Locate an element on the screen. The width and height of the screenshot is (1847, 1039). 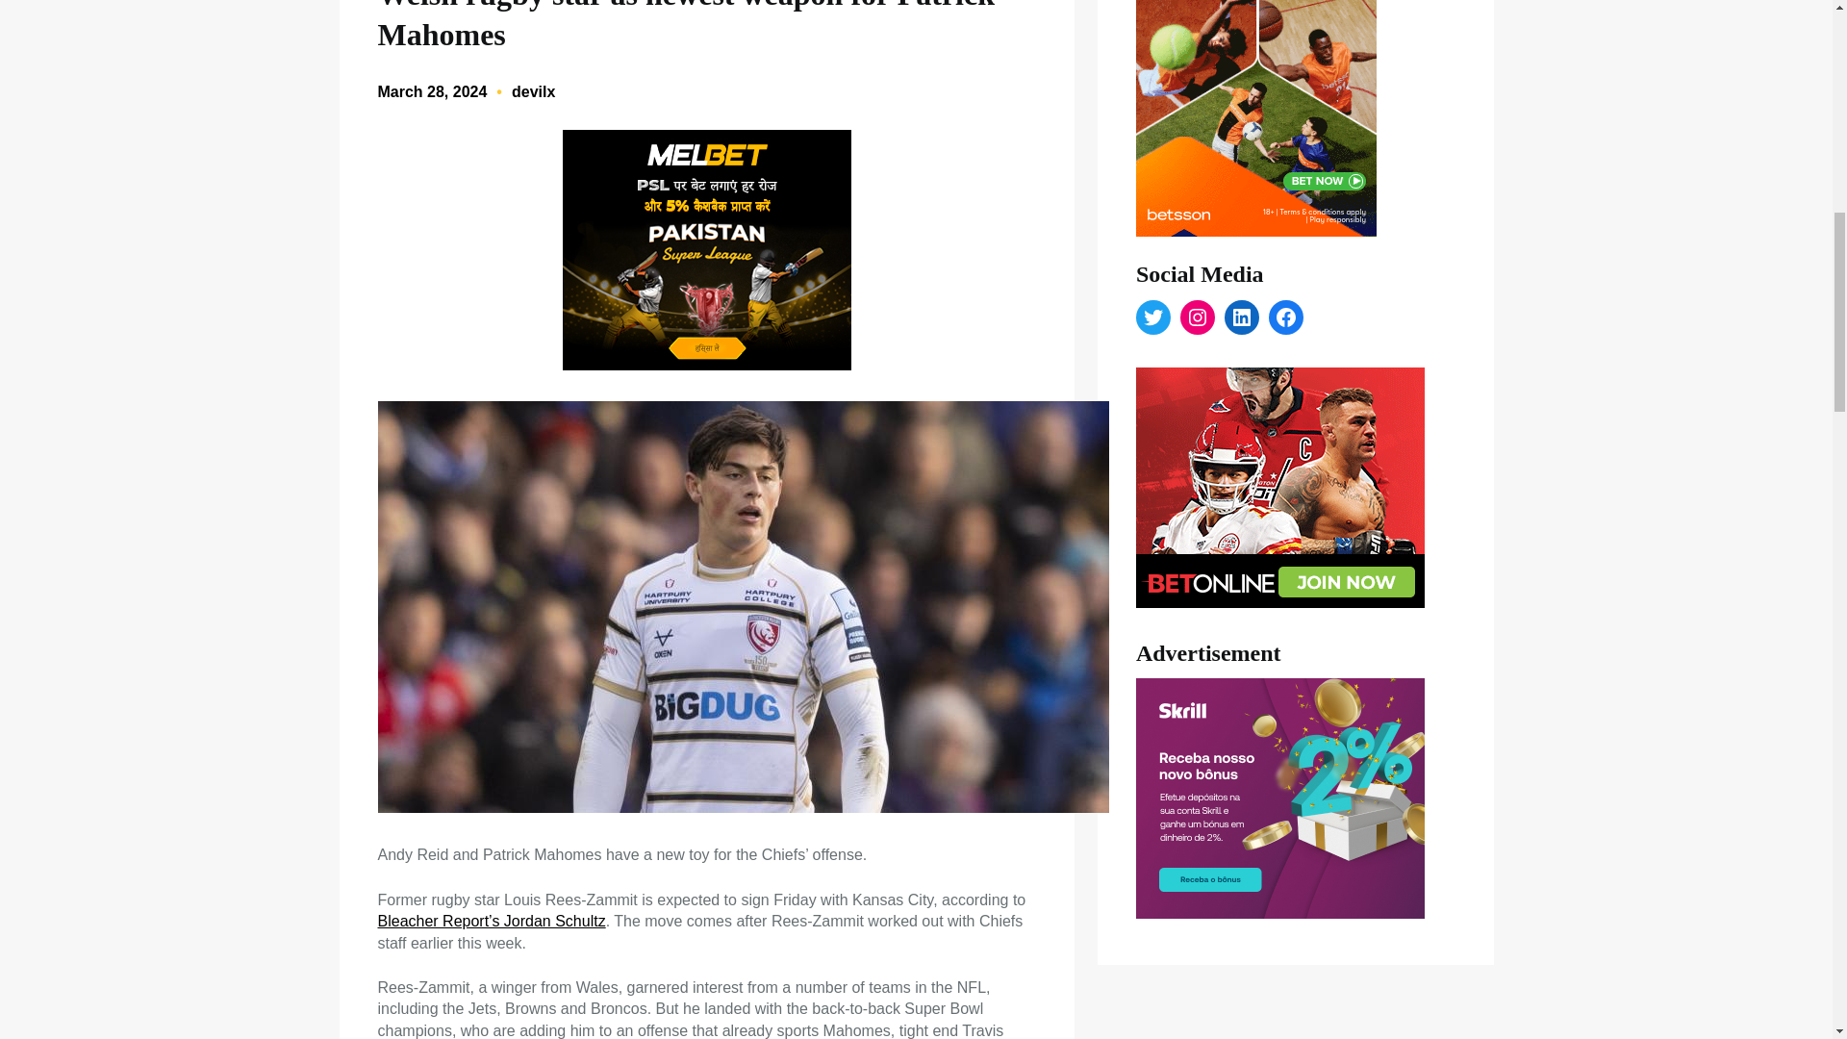
Twitter is located at coordinates (1152, 317).